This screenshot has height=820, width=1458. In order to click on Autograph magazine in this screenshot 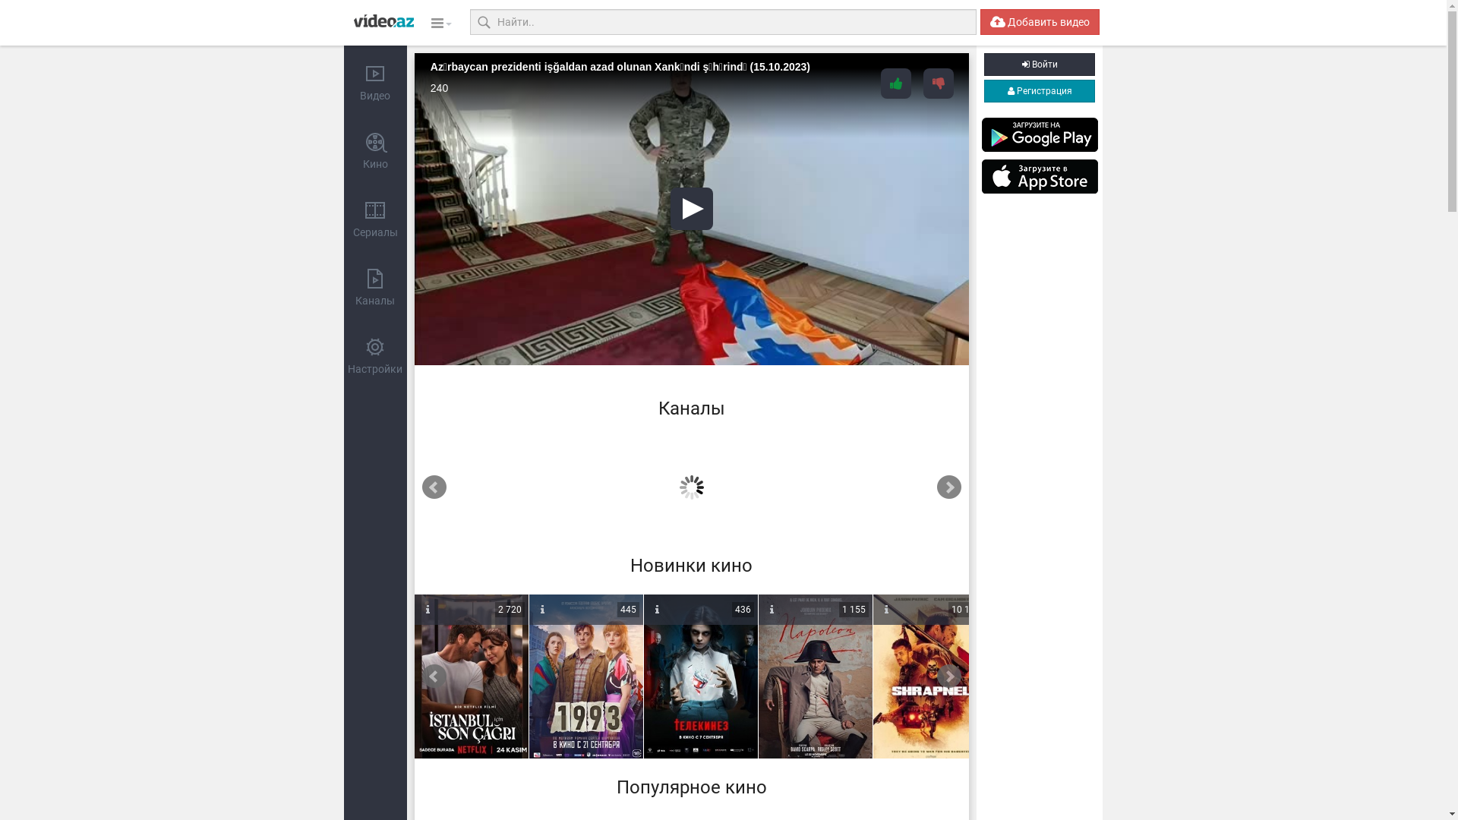, I will do `click(529, 484)`.